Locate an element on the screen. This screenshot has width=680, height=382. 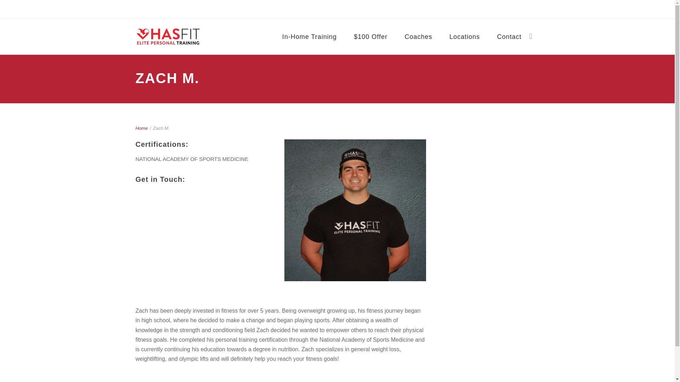
Locations is located at coordinates (464, 37).